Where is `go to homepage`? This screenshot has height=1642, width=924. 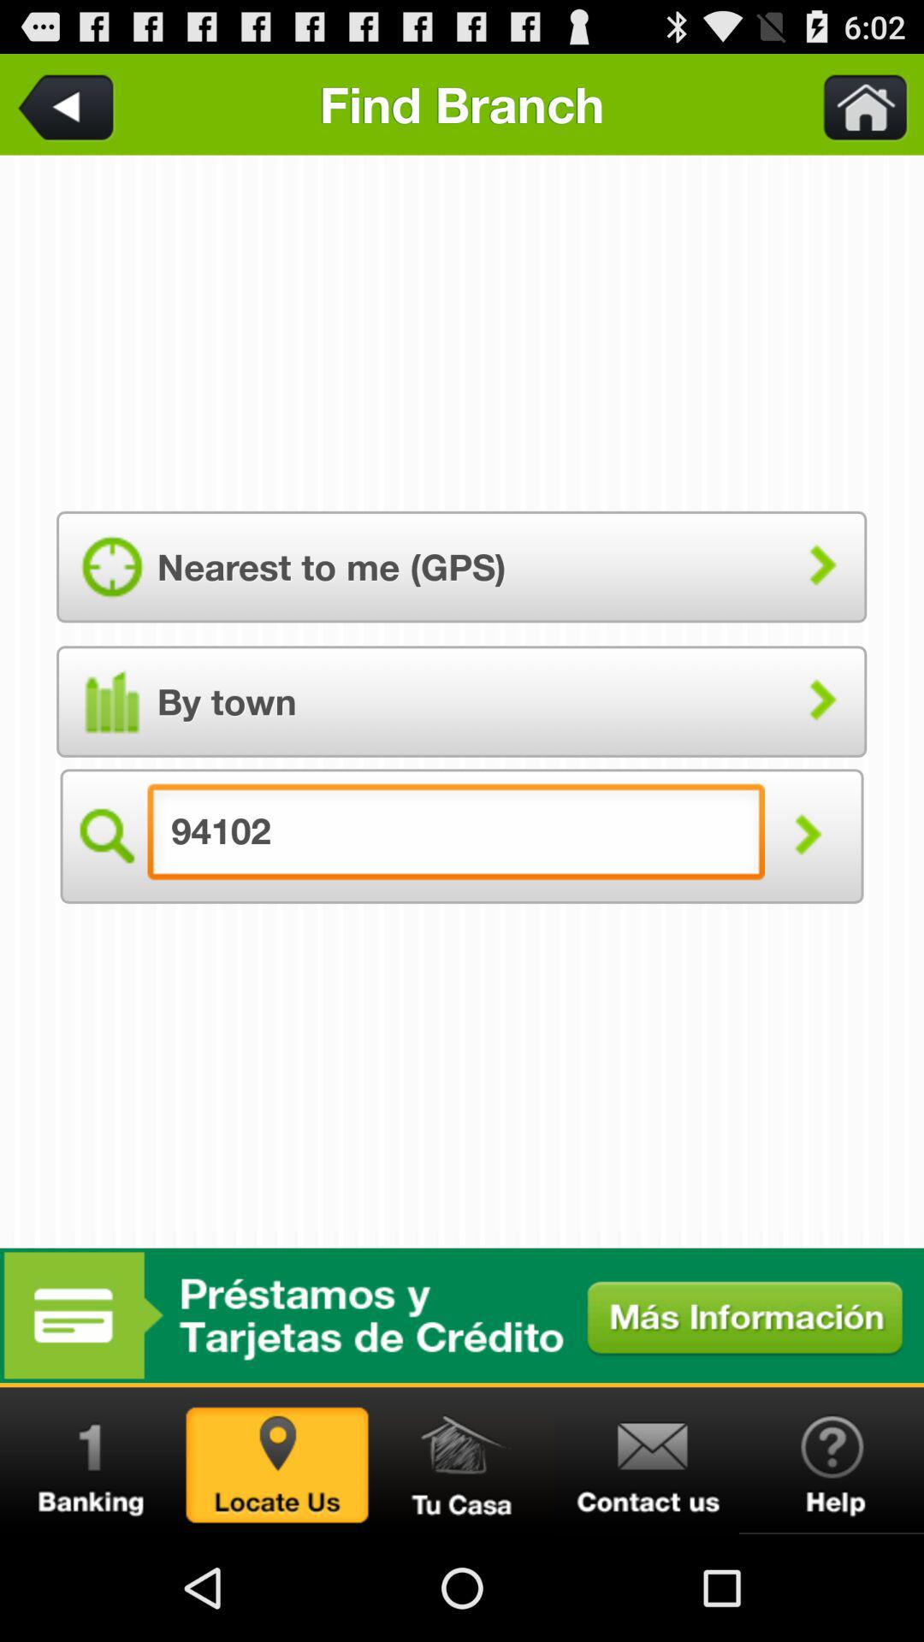 go to homepage is located at coordinates (462, 1461).